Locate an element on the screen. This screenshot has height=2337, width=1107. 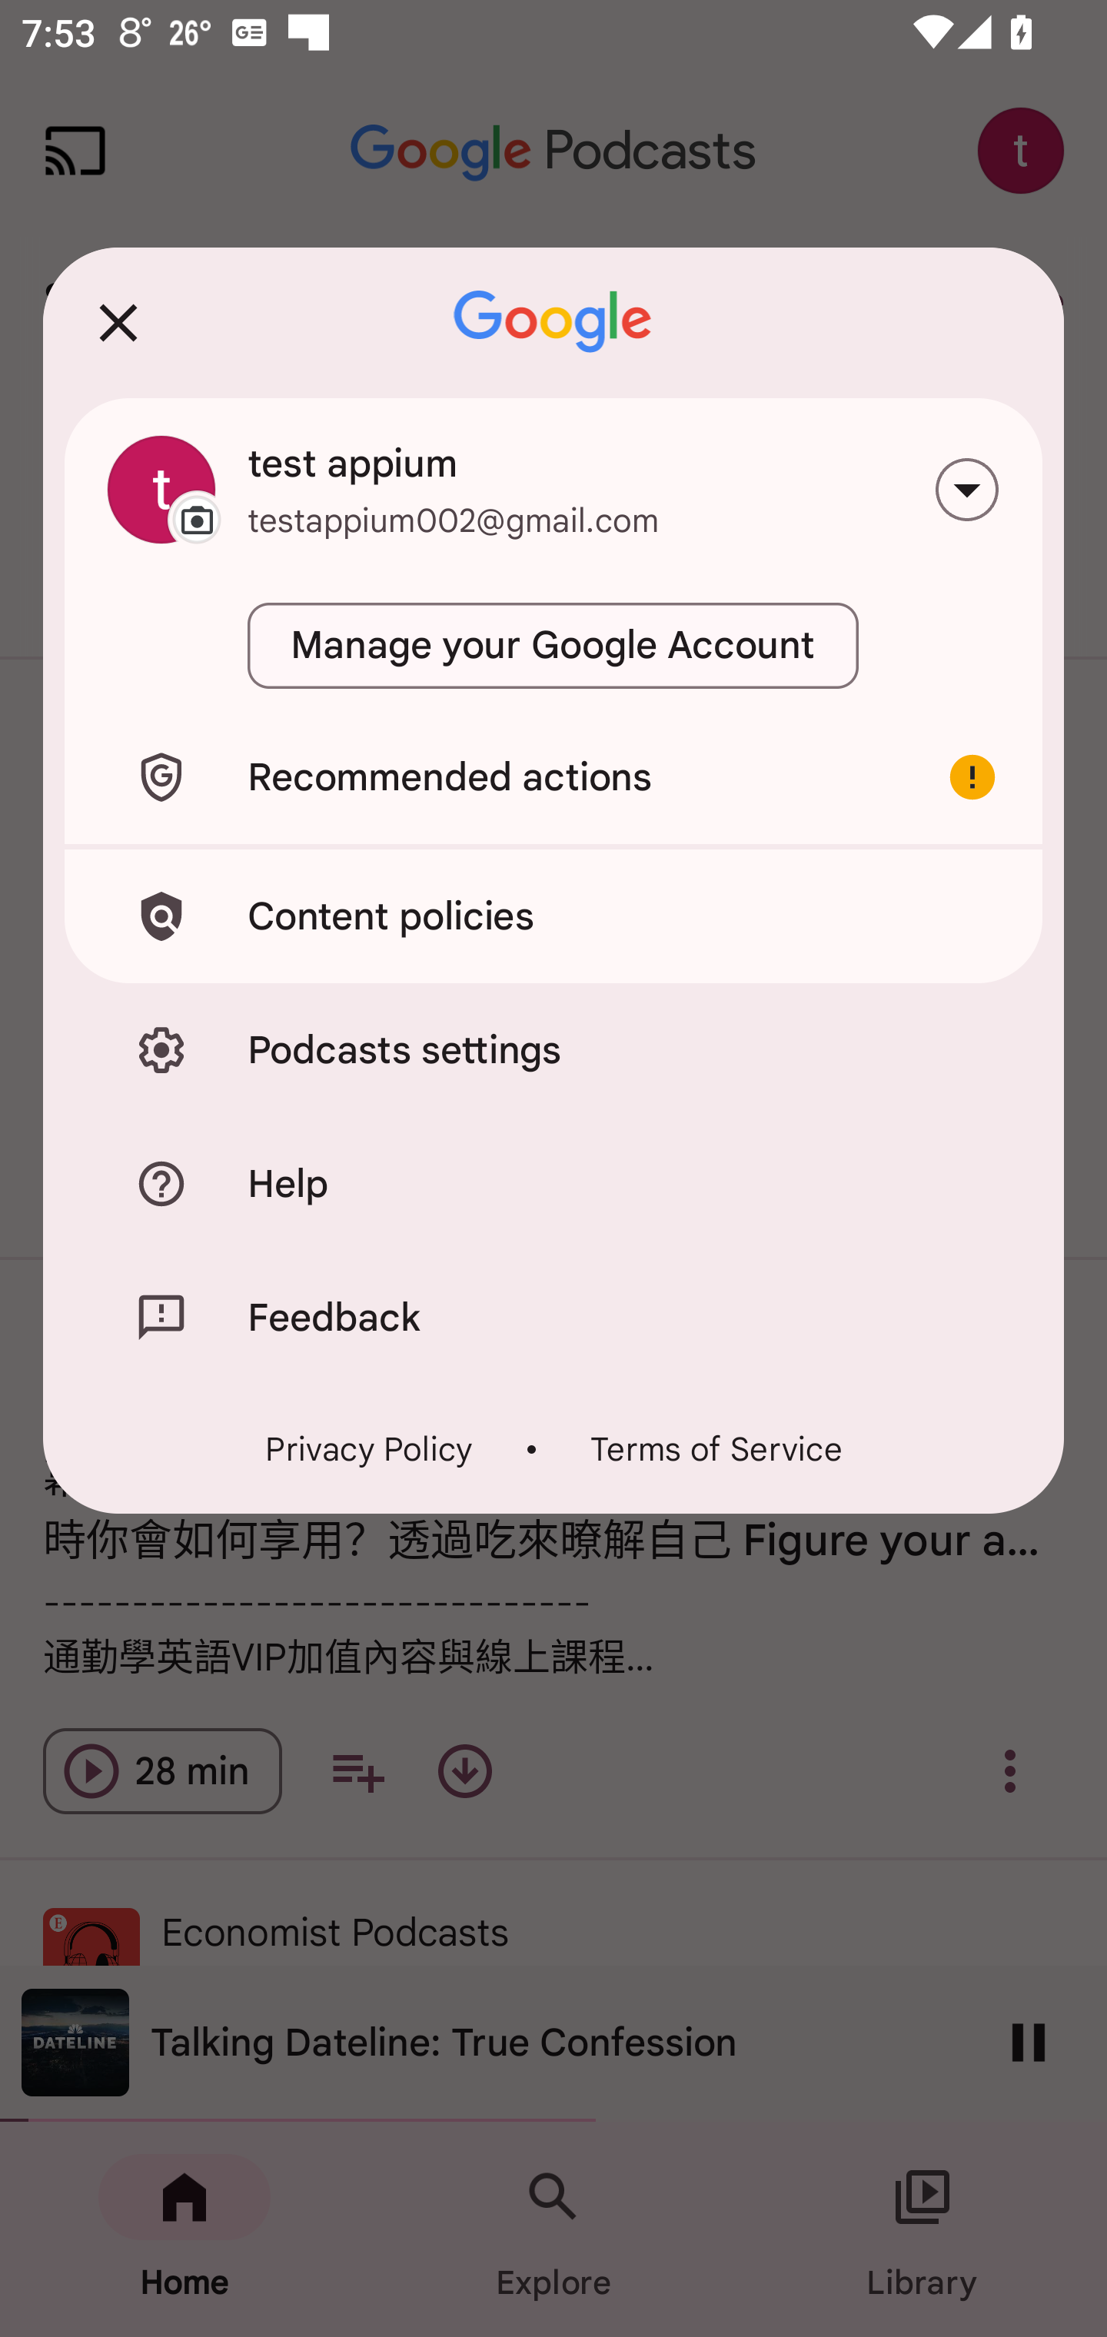
Close is located at coordinates (118, 322).